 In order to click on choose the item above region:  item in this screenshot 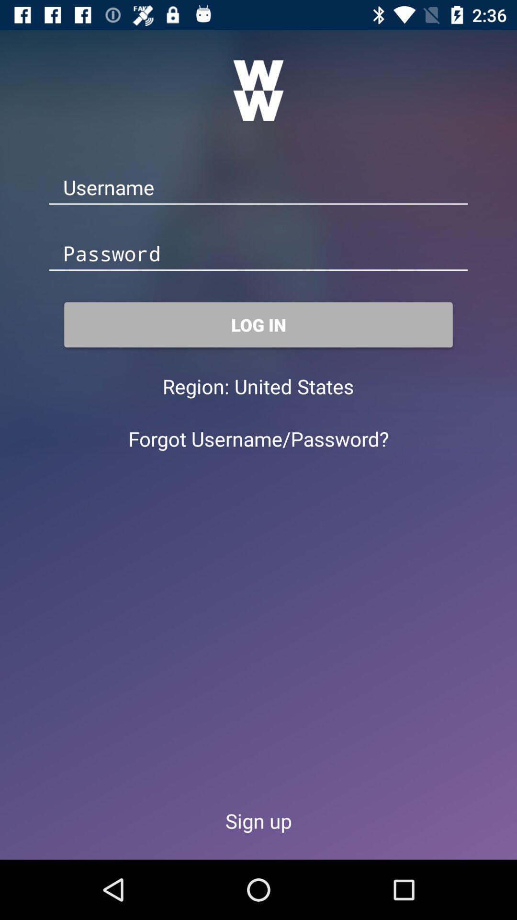, I will do `click(258, 325)`.